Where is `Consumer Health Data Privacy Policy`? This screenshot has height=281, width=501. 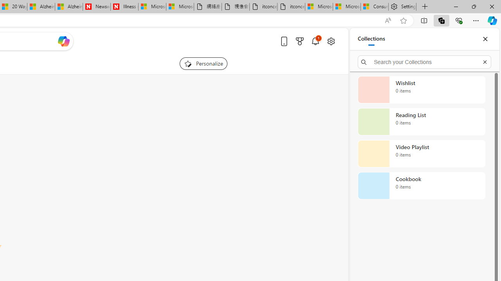 Consumer Health Data Privacy Policy is located at coordinates (374, 7).